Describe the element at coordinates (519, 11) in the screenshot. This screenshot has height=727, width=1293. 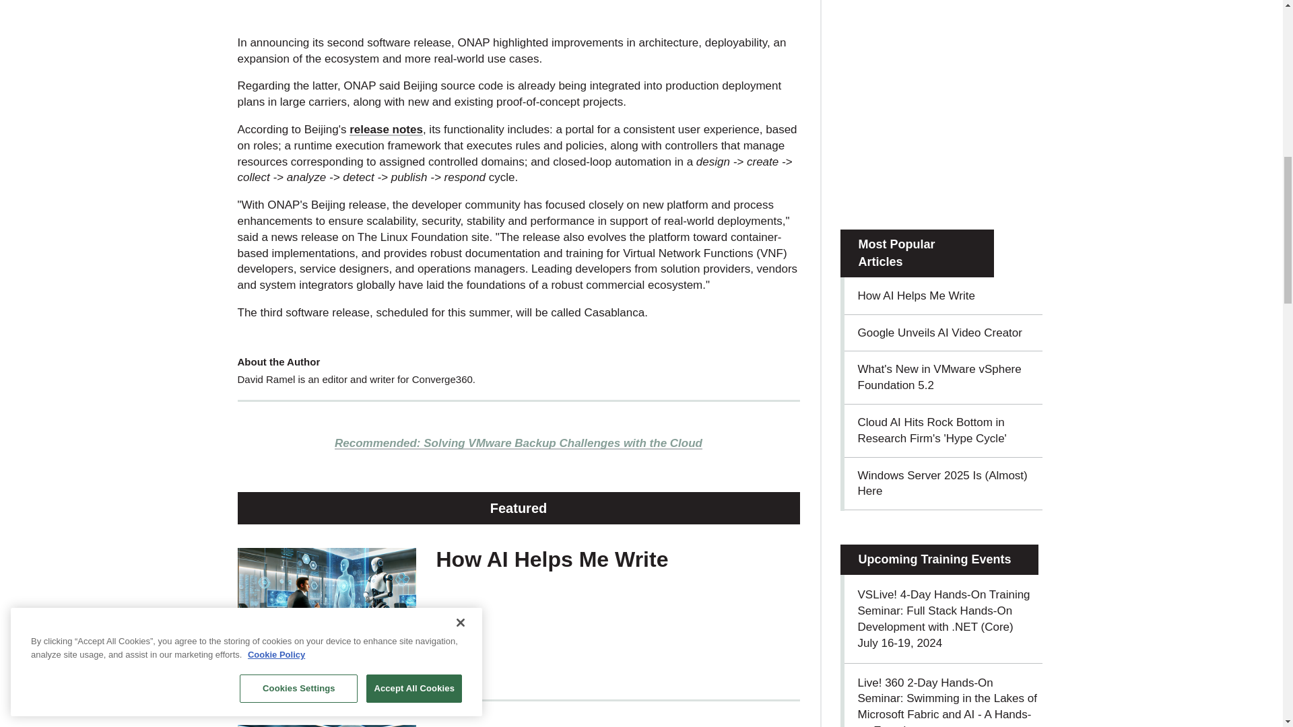
I see `3rd party ad content` at that location.